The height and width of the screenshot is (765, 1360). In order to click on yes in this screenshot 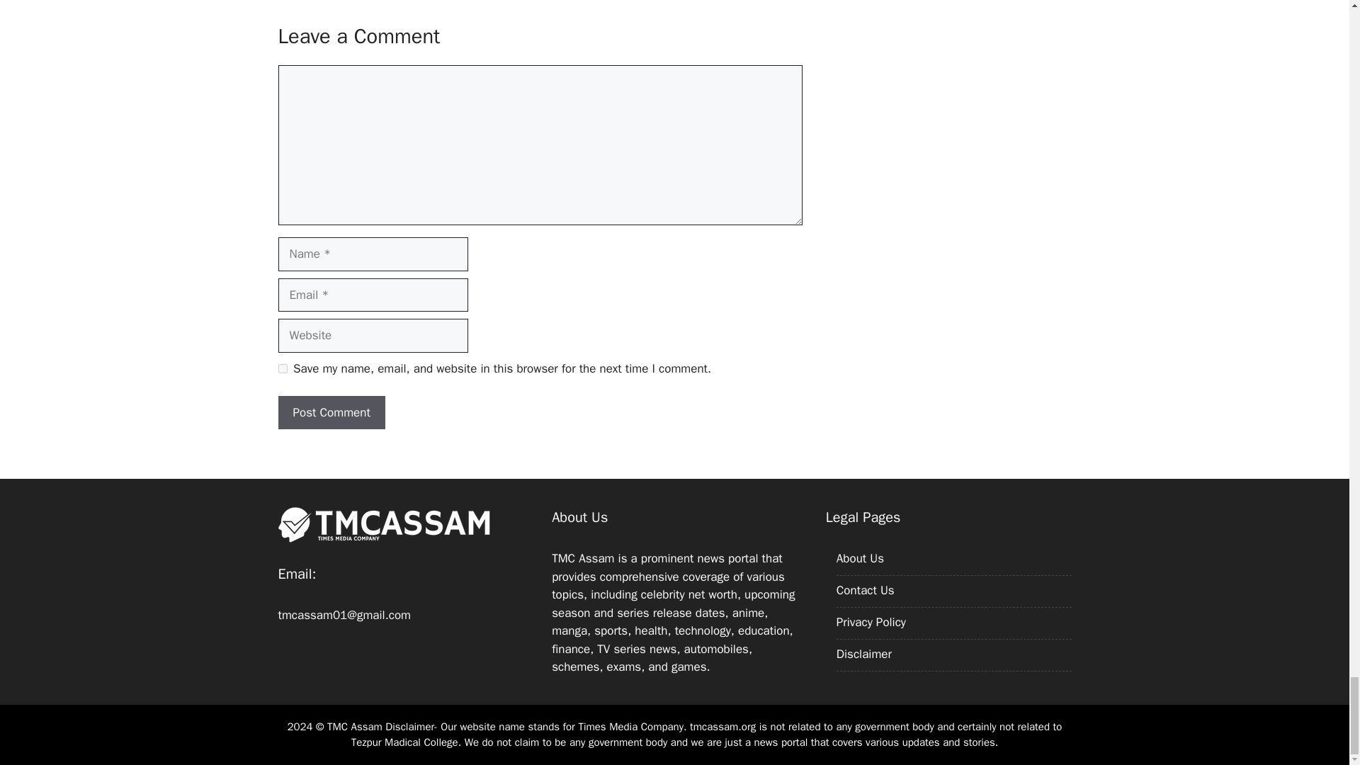, I will do `click(282, 368)`.